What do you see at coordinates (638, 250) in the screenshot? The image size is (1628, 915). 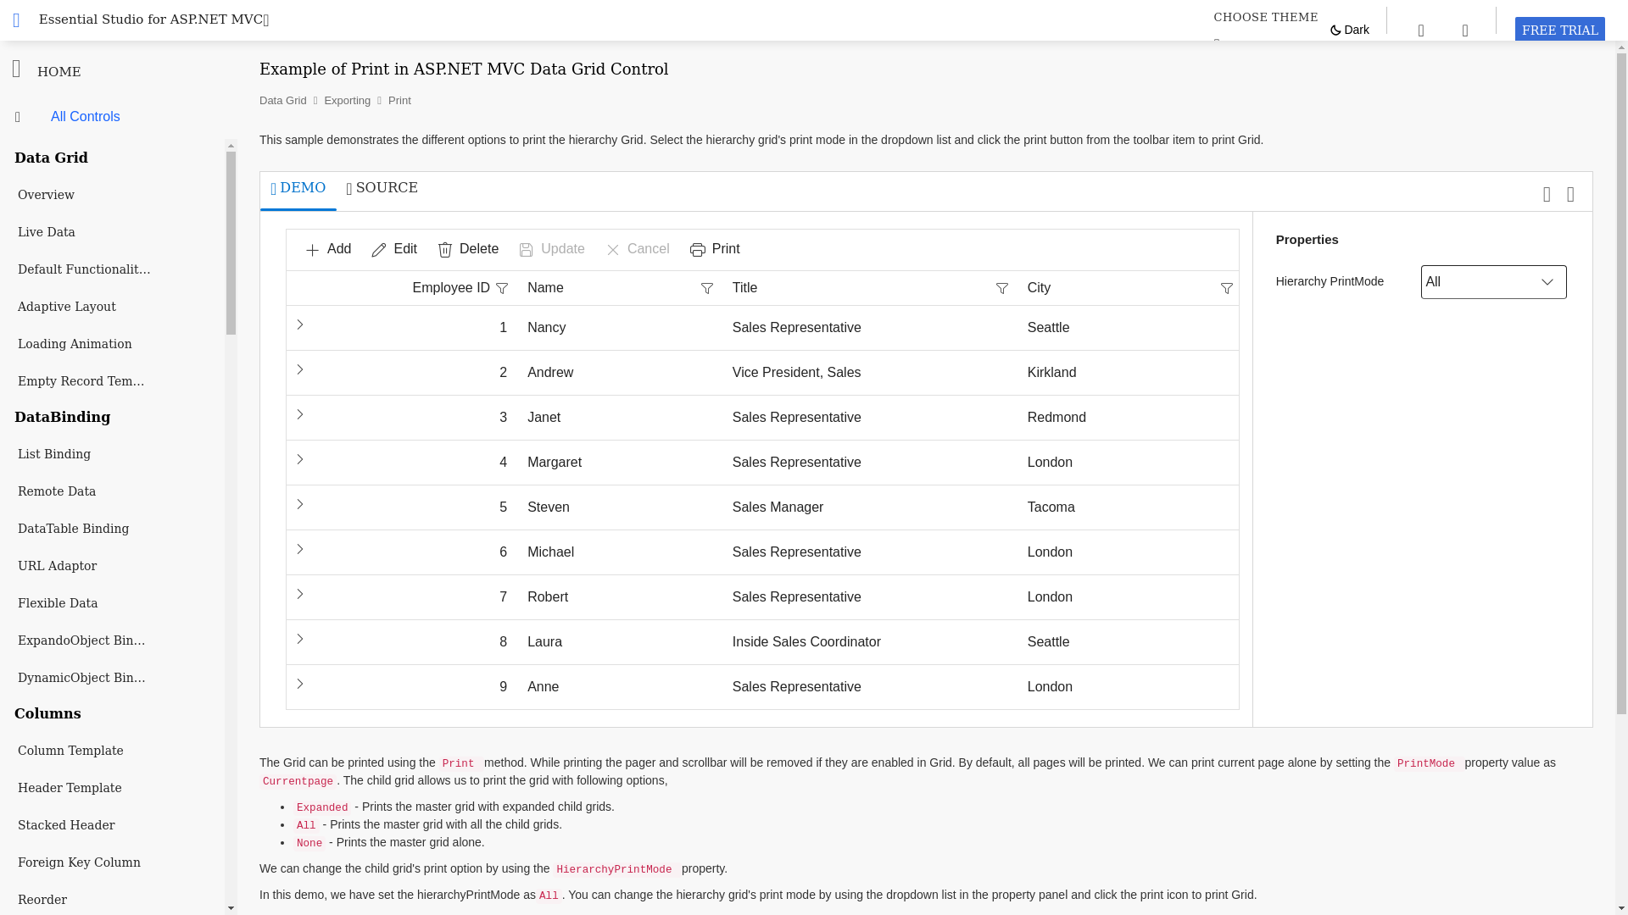 I see `Cancel` at bounding box center [638, 250].